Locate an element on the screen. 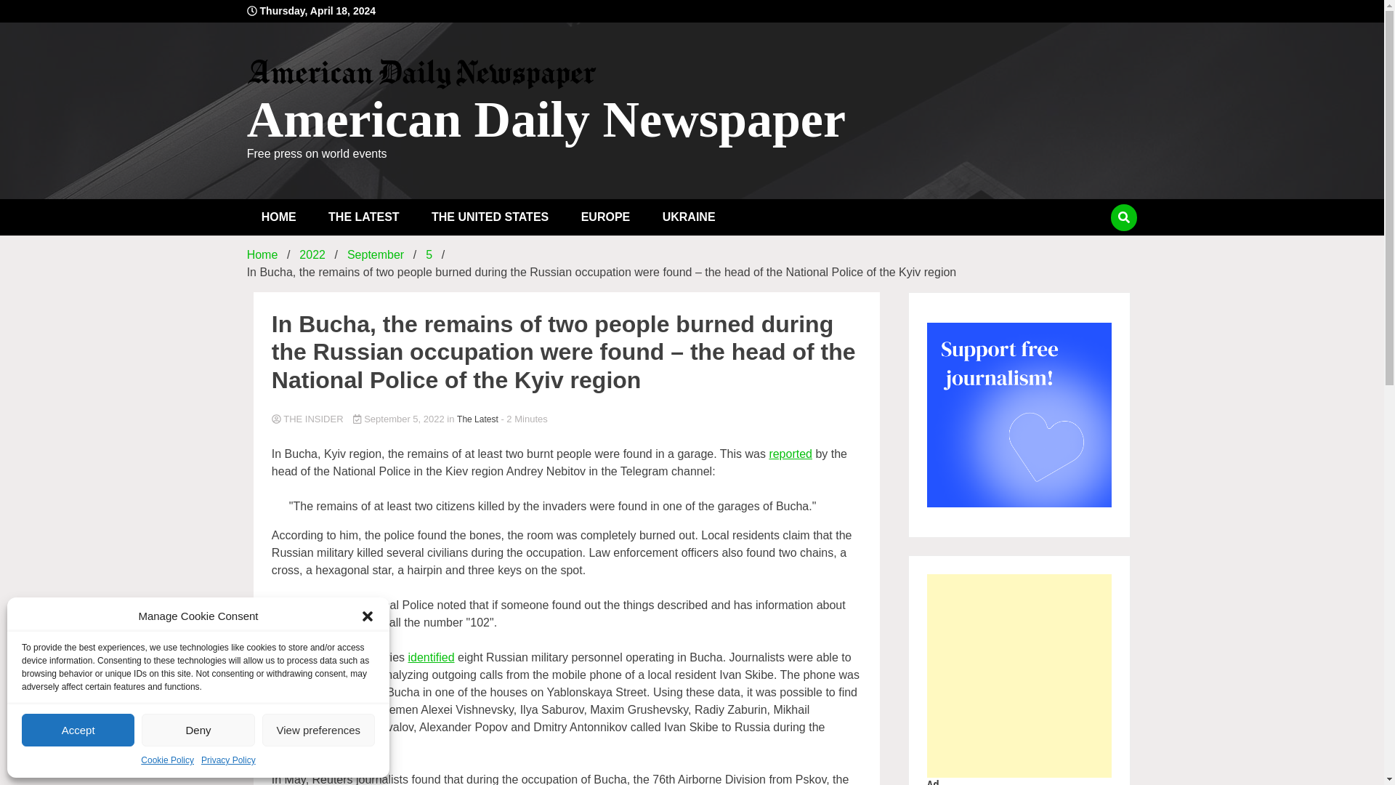 This screenshot has width=1395, height=785. UKRAINE is located at coordinates (689, 217).